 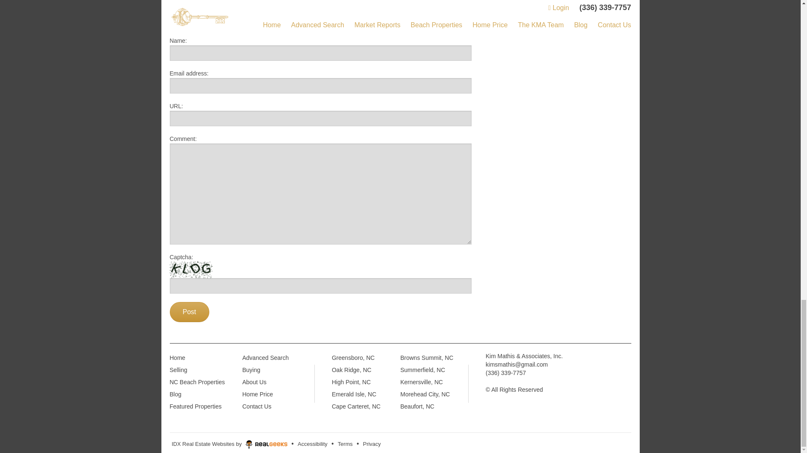 What do you see at coordinates (213, 18) in the screenshot?
I see `Selling Your Home` at bounding box center [213, 18].